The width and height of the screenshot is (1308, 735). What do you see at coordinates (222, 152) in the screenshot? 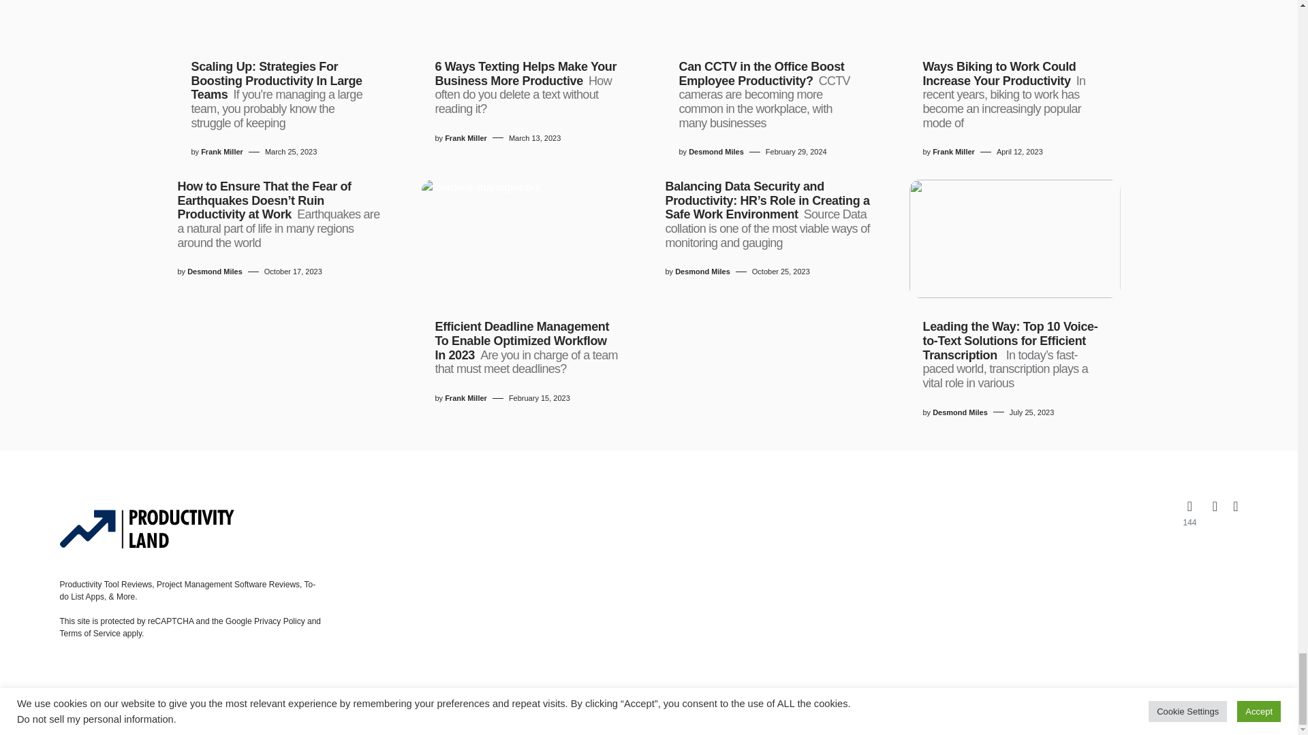
I see `View all posts by Frank Miller` at bounding box center [222, 152].